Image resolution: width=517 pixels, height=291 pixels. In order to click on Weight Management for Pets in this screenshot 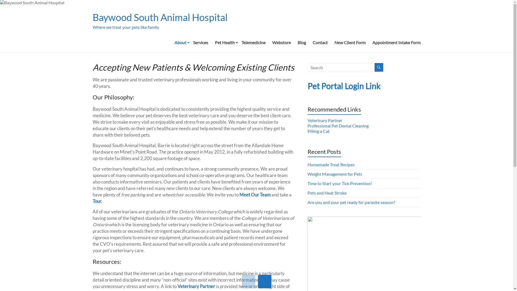, I will do `click(335, 174)`.